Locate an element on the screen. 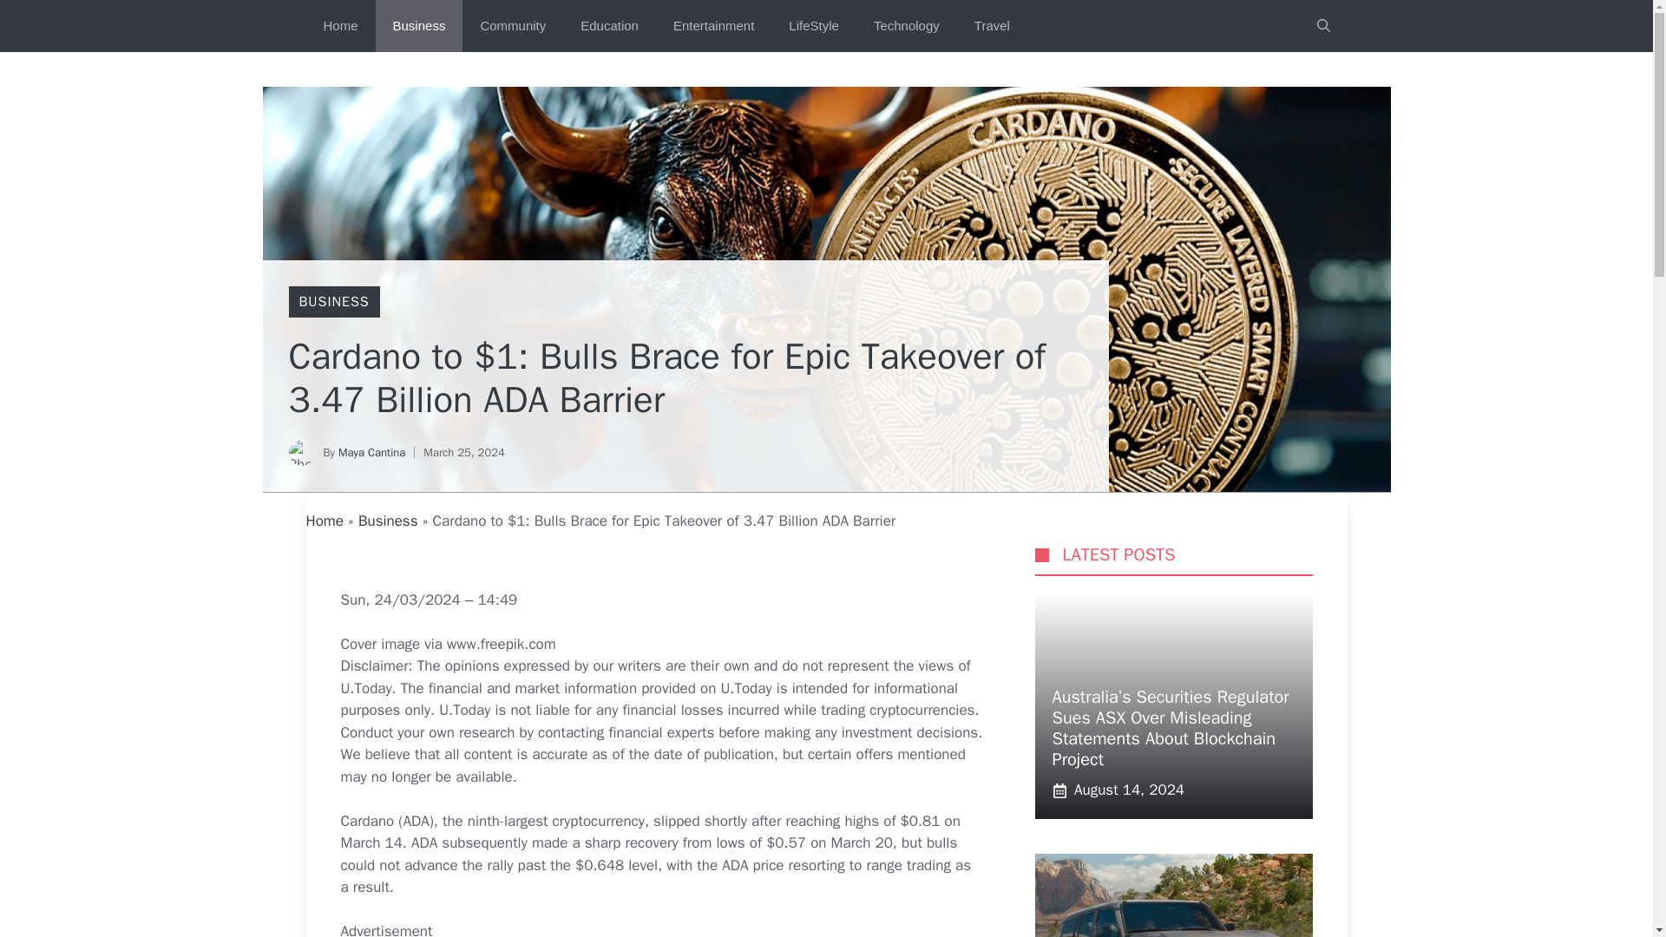 The height and width of the screenshot is (937, 1666). Entertainment is located at coordinates (713, 26).